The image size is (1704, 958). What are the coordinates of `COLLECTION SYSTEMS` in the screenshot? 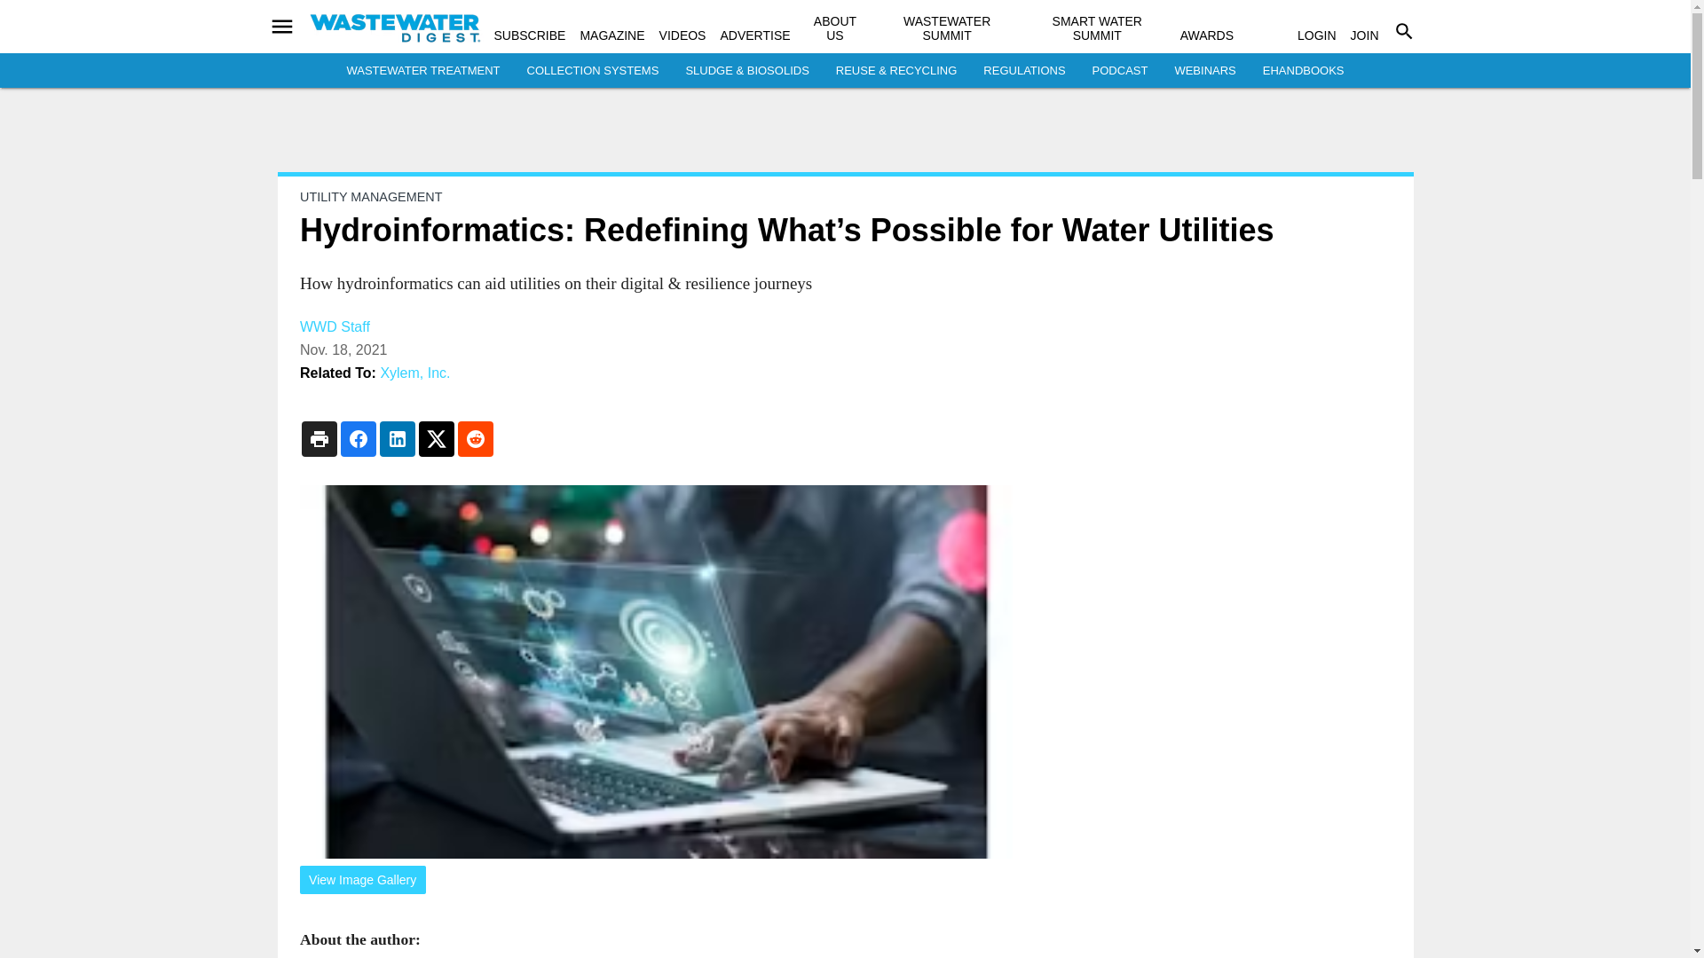 It's located at (593, 71).